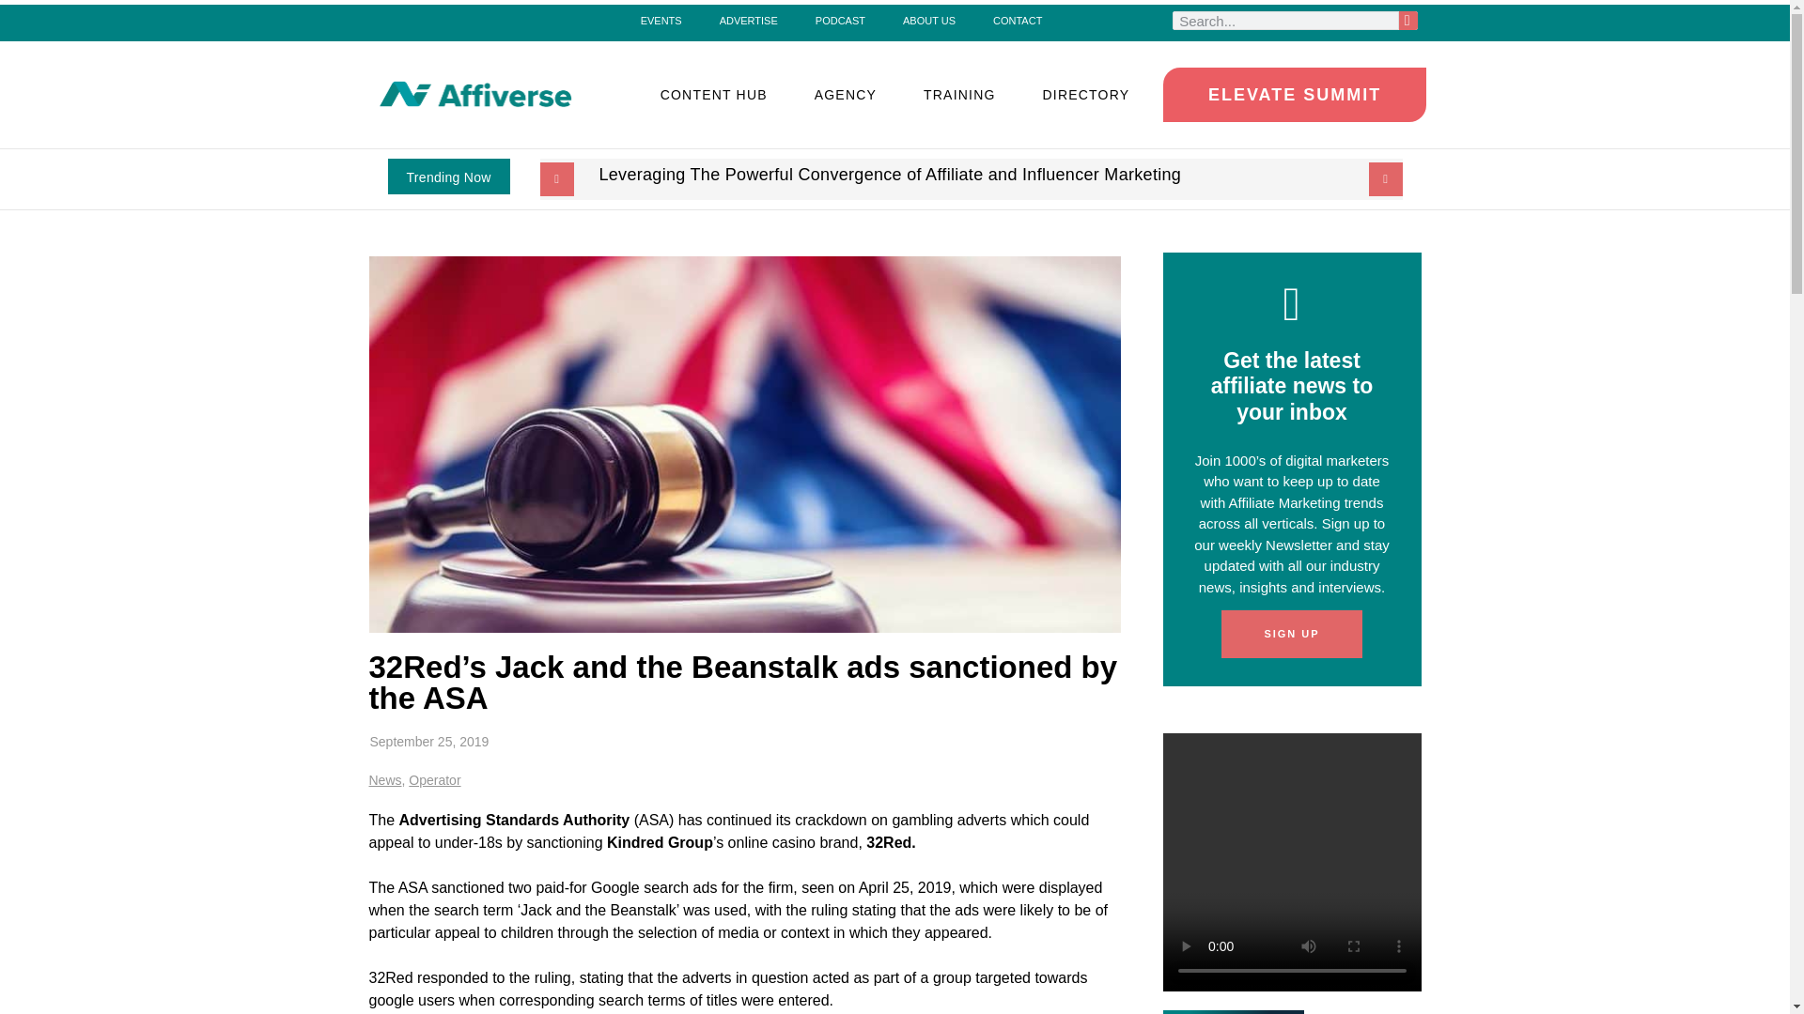 The image size is (1804, 1014). Describe the element at coordinates (661, 20) in the screenshot. I see `EVENTS` at that location.